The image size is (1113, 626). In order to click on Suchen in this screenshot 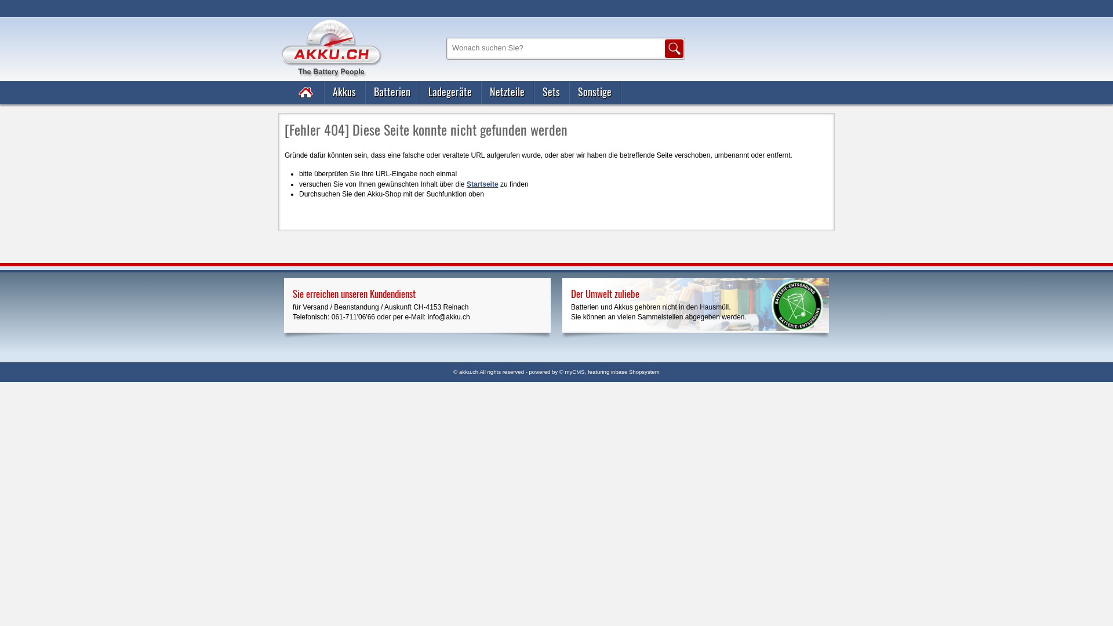, I will do `click(674, 49)`.